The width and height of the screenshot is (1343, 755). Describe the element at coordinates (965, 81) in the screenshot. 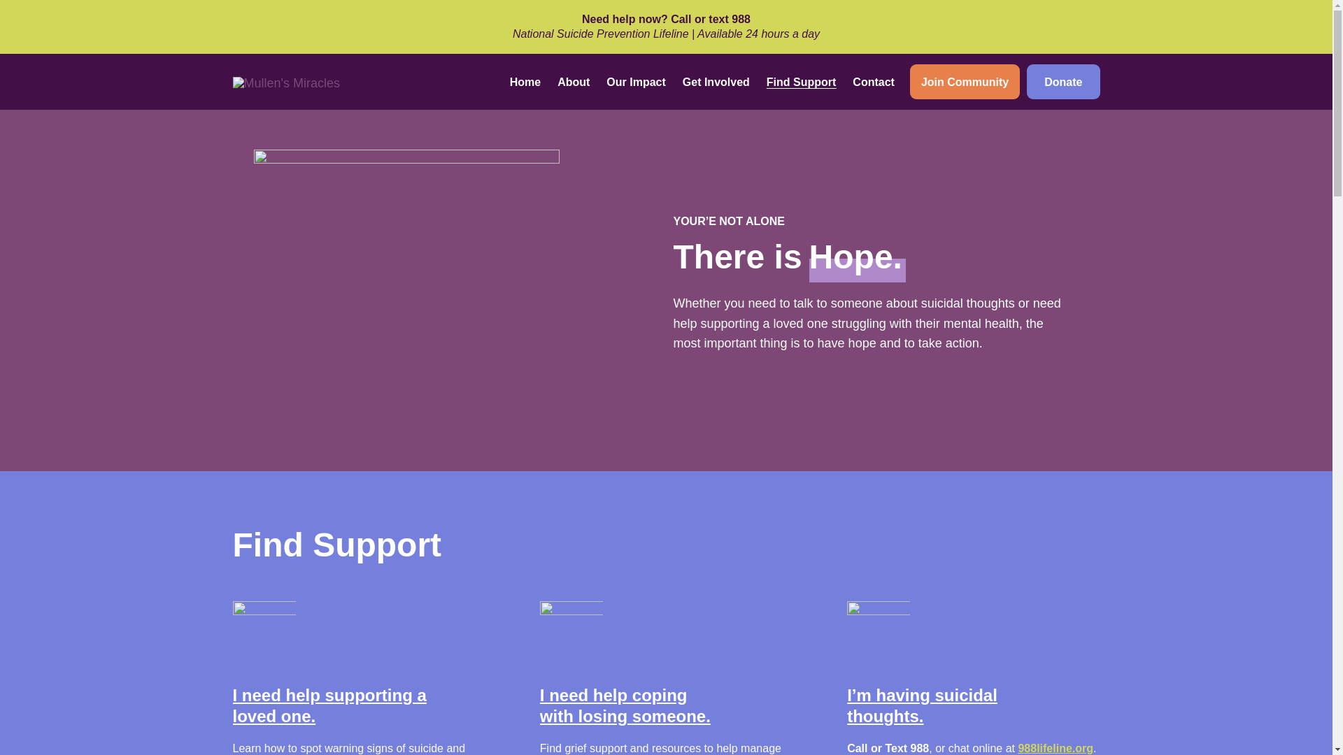

I see `Join Community` at that location.